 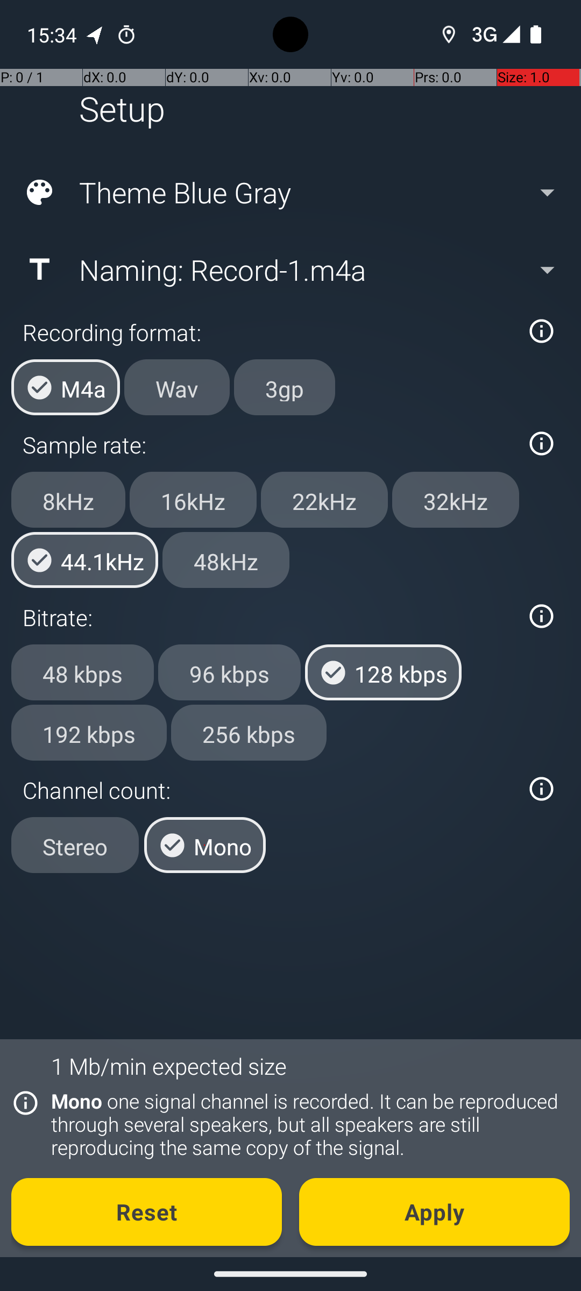 What do you see at coordinates (483, 34) in the screenshot?
I see `3G` at bounding box center [483, 34].